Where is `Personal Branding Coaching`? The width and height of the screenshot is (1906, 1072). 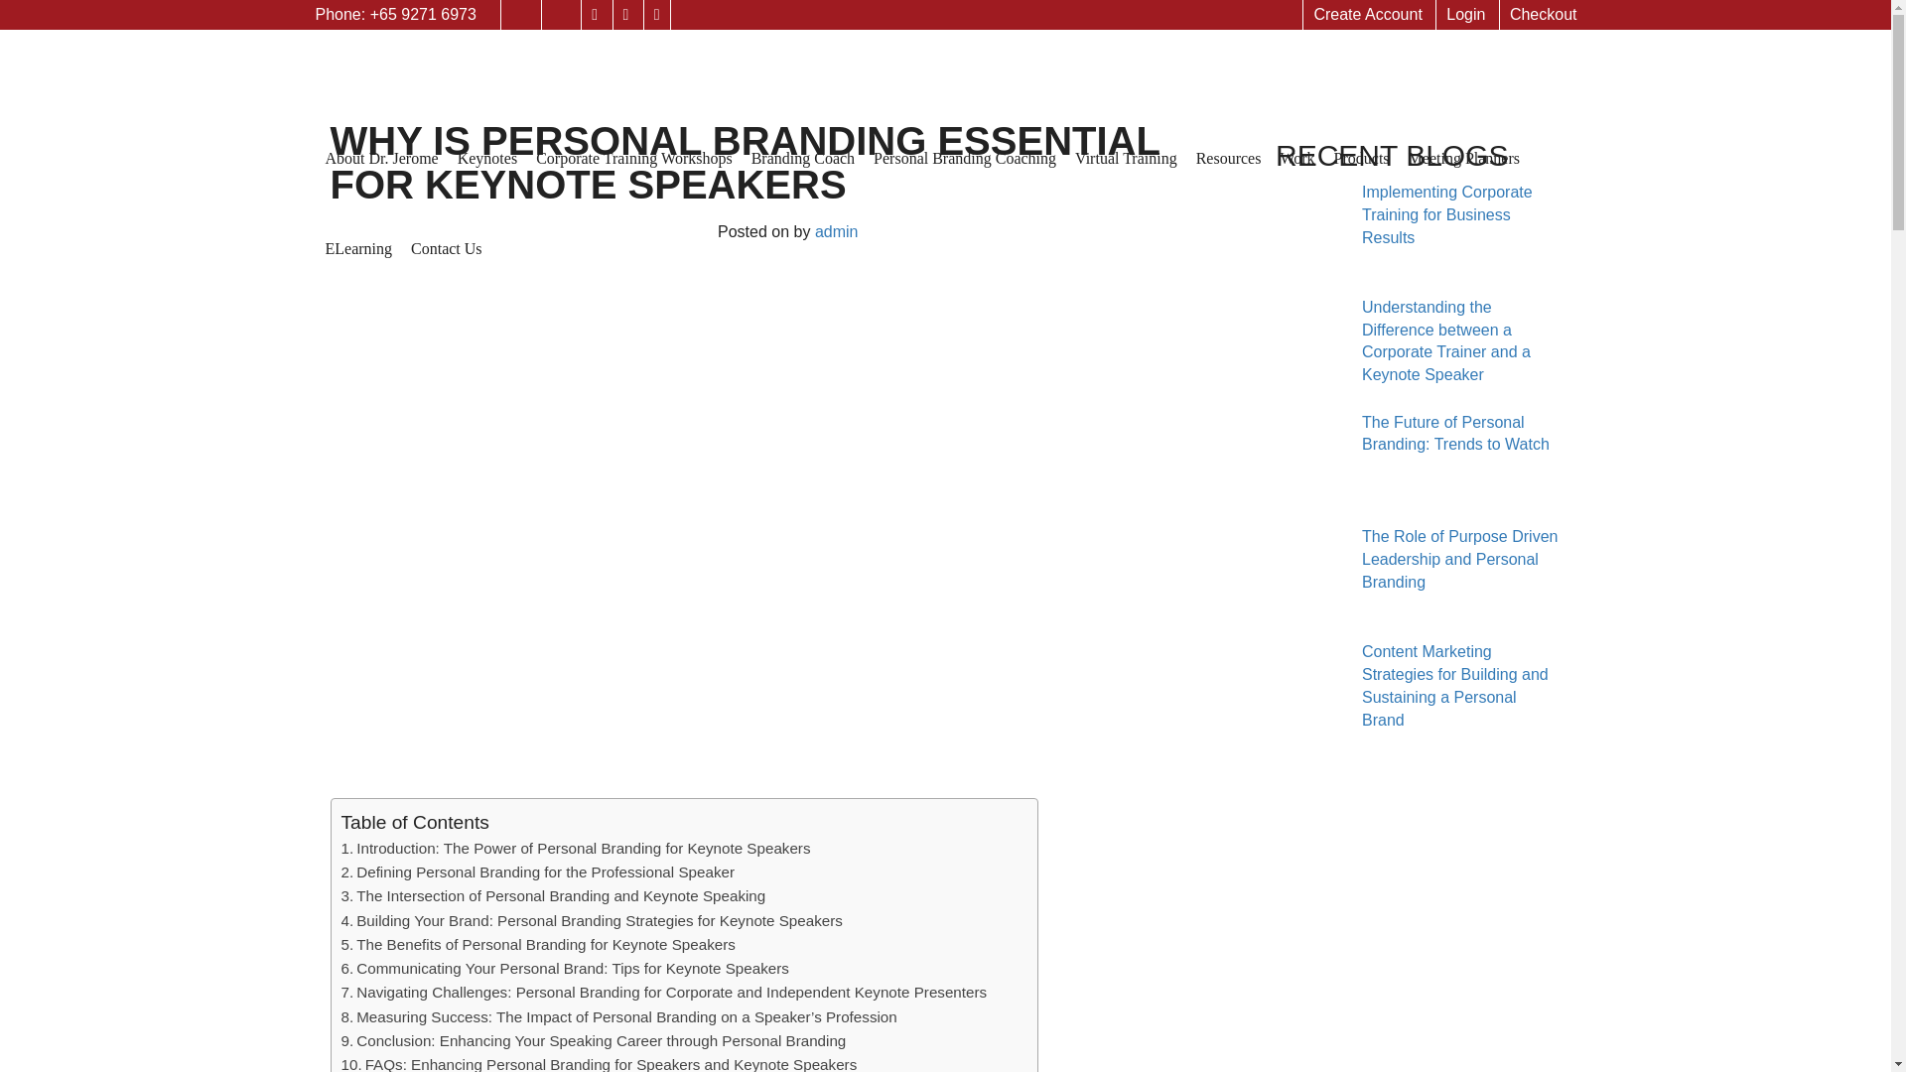
Personal Branding Coaching is located at coordinates (964, 146).